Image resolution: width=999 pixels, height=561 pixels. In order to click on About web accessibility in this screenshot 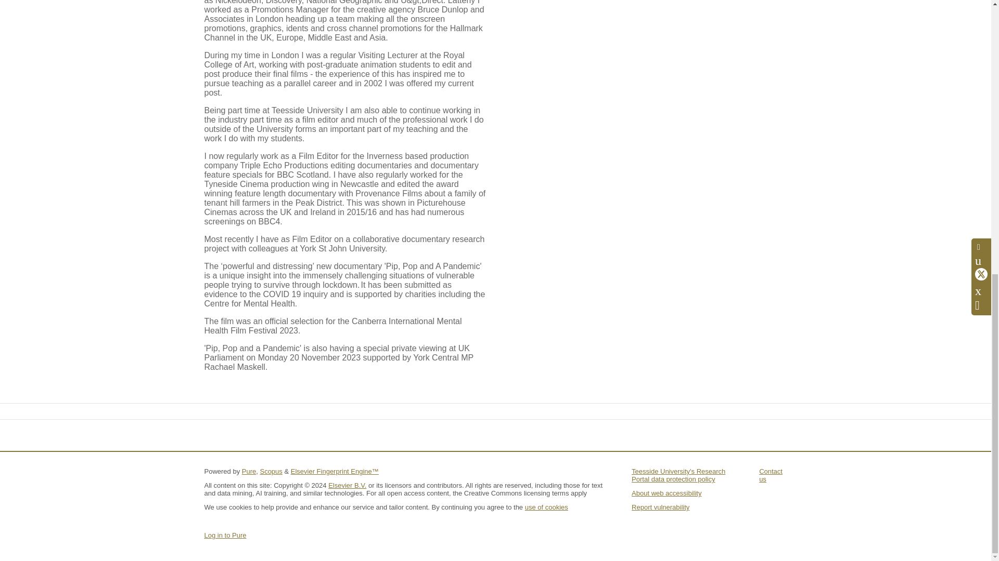, I will do `click(666, 492)`.